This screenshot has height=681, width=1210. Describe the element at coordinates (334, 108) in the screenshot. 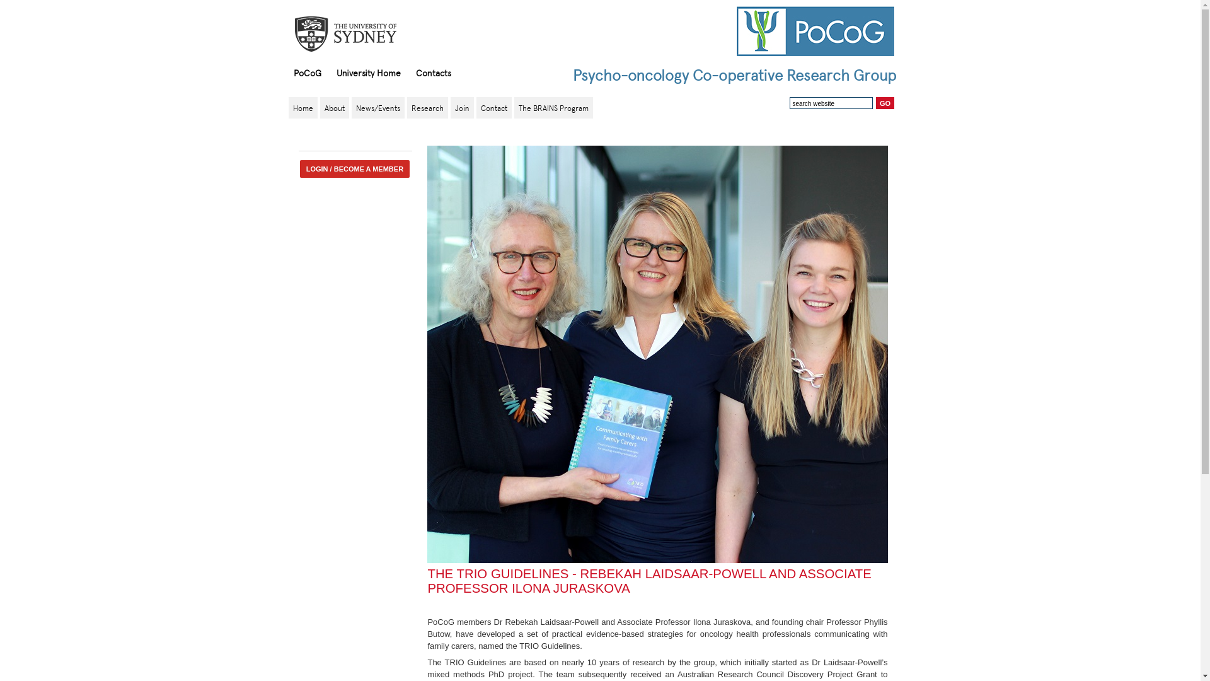

I see `About` at that location.